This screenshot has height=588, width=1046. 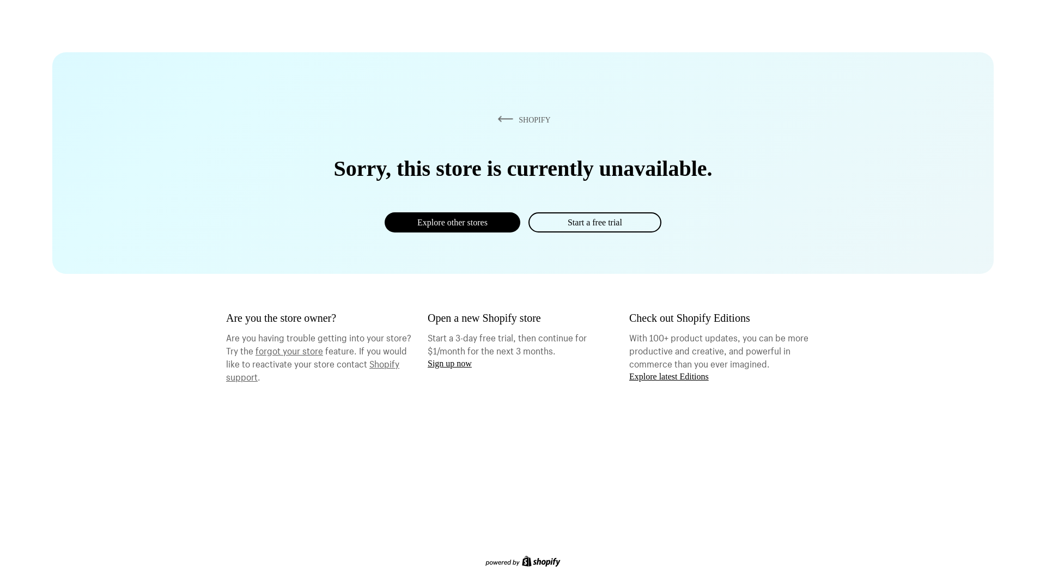 What do you see at coordinates (522, 120) in the screenshot?
I see `SHOPIFY` at bounding box center [522, 120].